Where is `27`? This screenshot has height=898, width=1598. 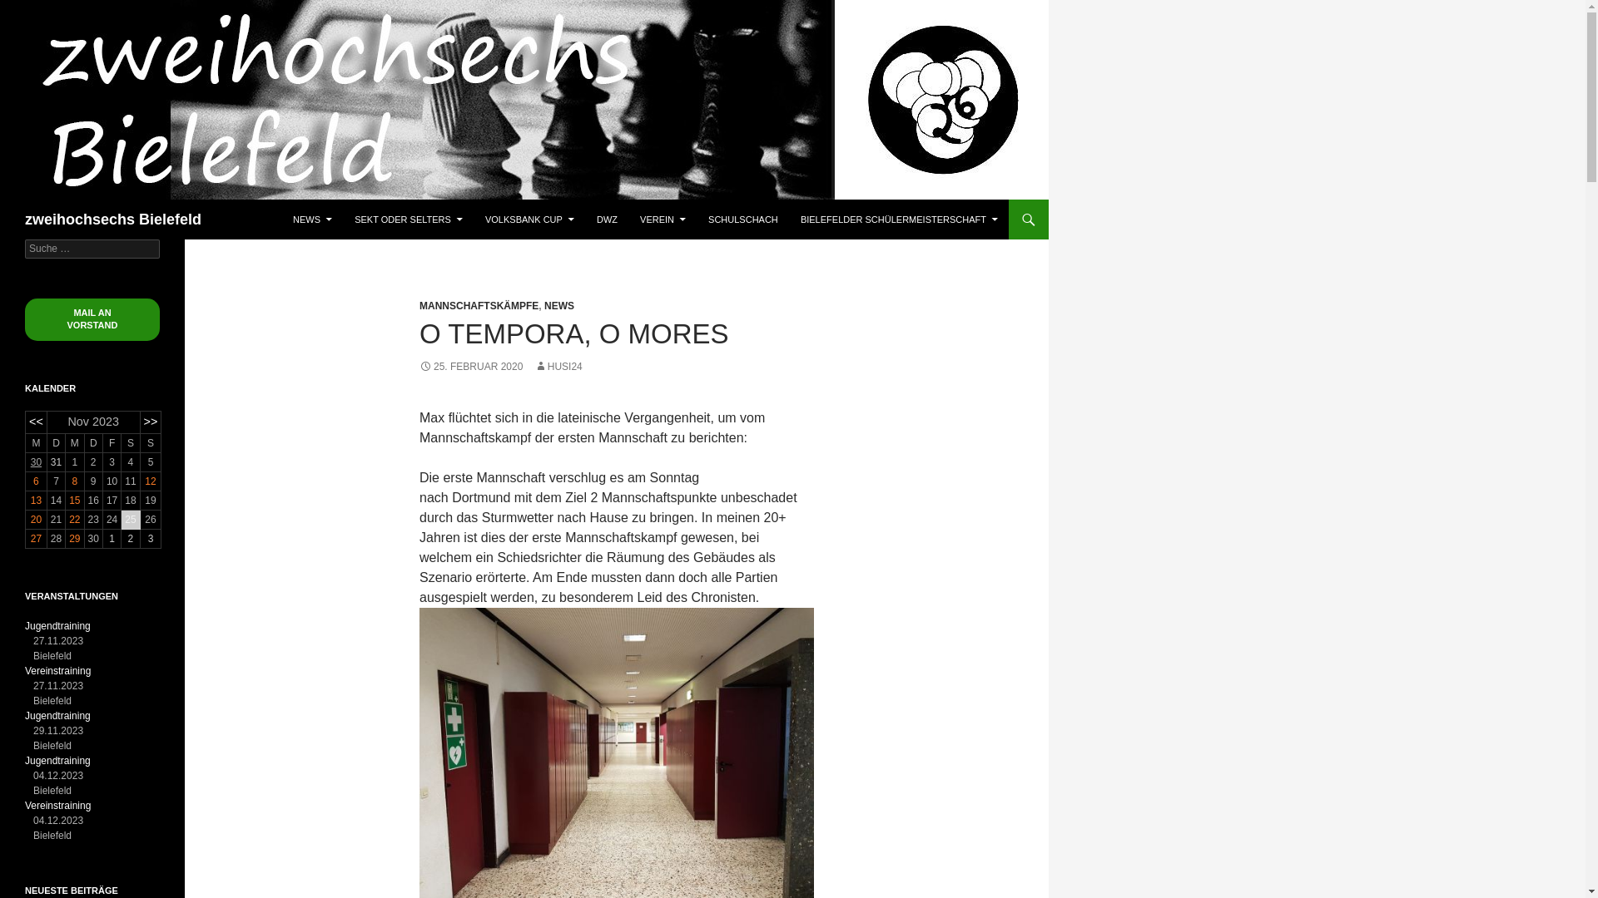
27 is located at coordinates (37, 539).